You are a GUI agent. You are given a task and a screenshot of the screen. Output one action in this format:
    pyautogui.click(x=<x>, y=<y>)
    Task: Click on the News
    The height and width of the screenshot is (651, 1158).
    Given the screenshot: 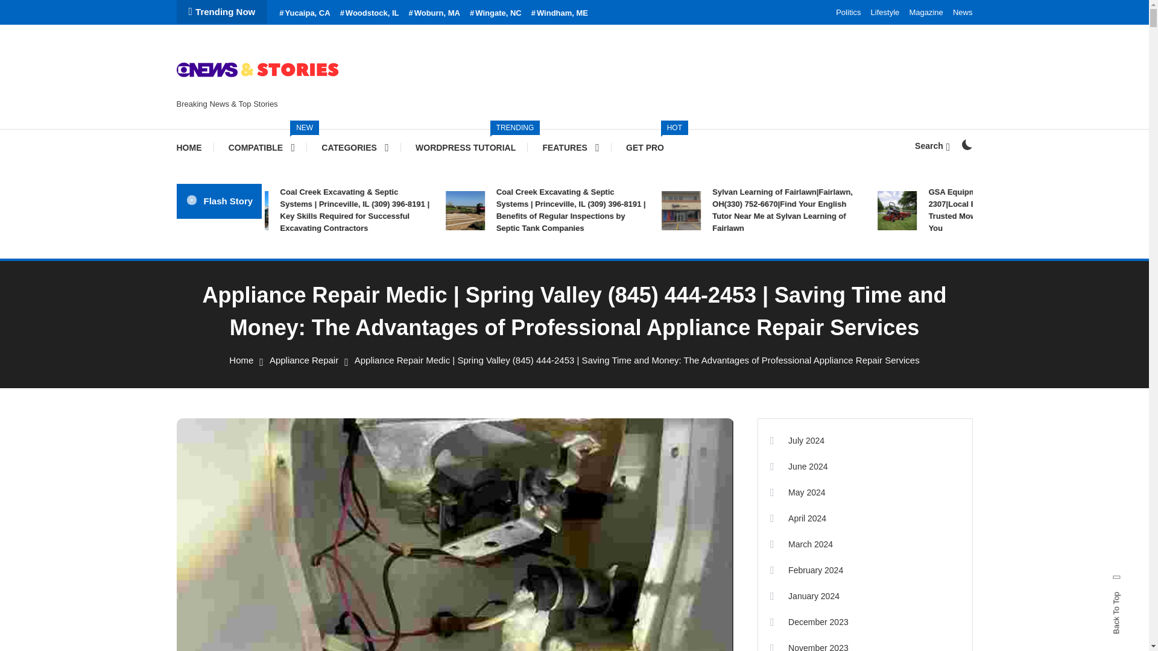 What is the action you would take?
    pyautogui.click(x=963, y=12)
    